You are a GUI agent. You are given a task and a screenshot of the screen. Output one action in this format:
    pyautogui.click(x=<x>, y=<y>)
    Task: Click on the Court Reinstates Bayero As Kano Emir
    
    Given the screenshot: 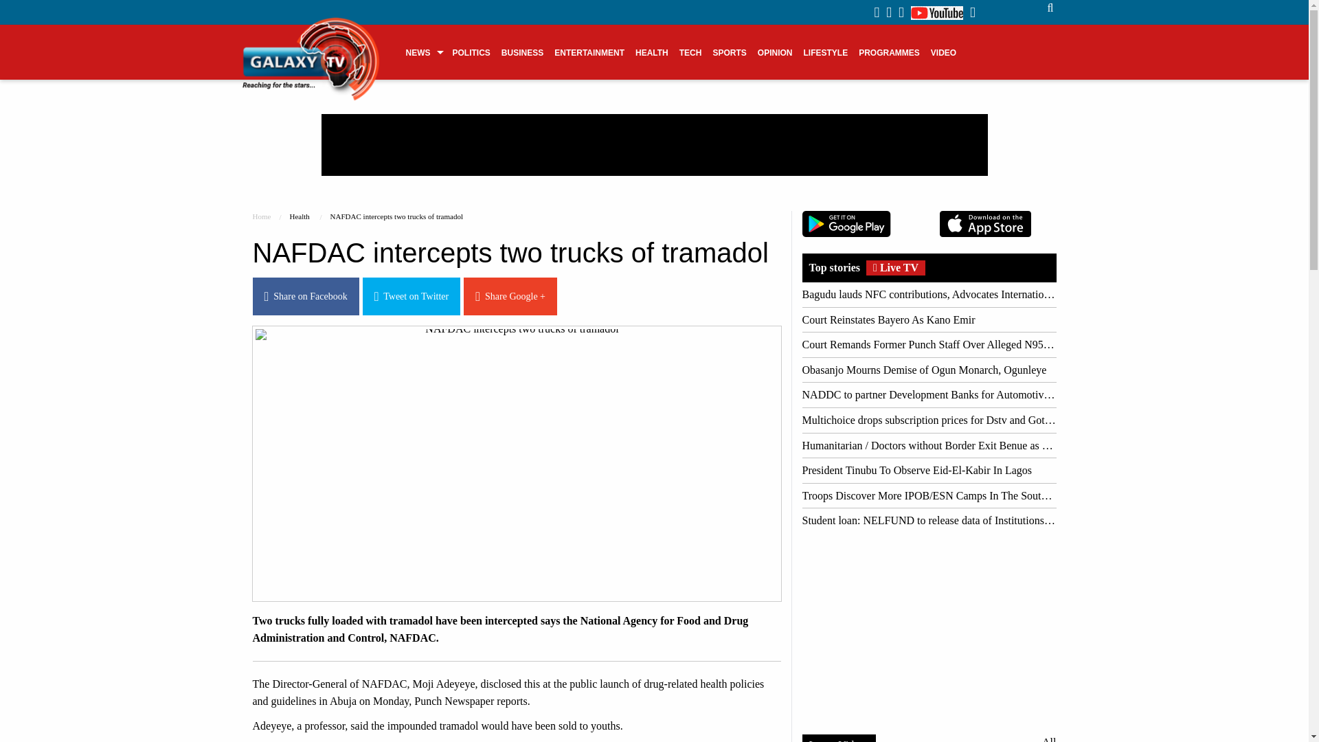 What is the action you would take?
    pyautogui.click(x=929, y=320)
    